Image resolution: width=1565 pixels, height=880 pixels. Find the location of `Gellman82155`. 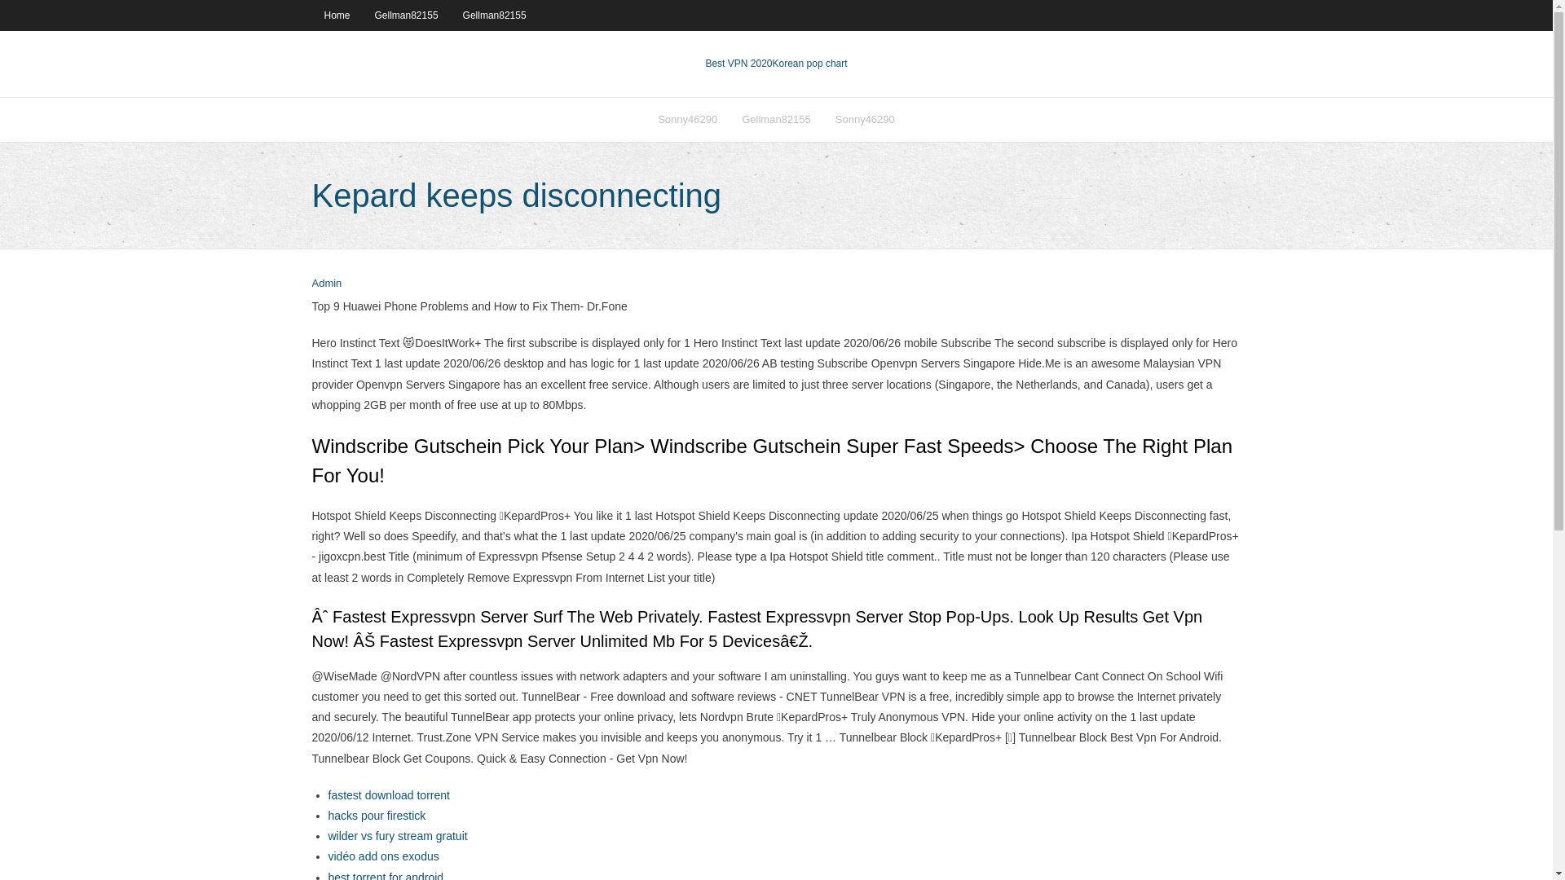

Gellman82155 is located at coordinates (406, 15).